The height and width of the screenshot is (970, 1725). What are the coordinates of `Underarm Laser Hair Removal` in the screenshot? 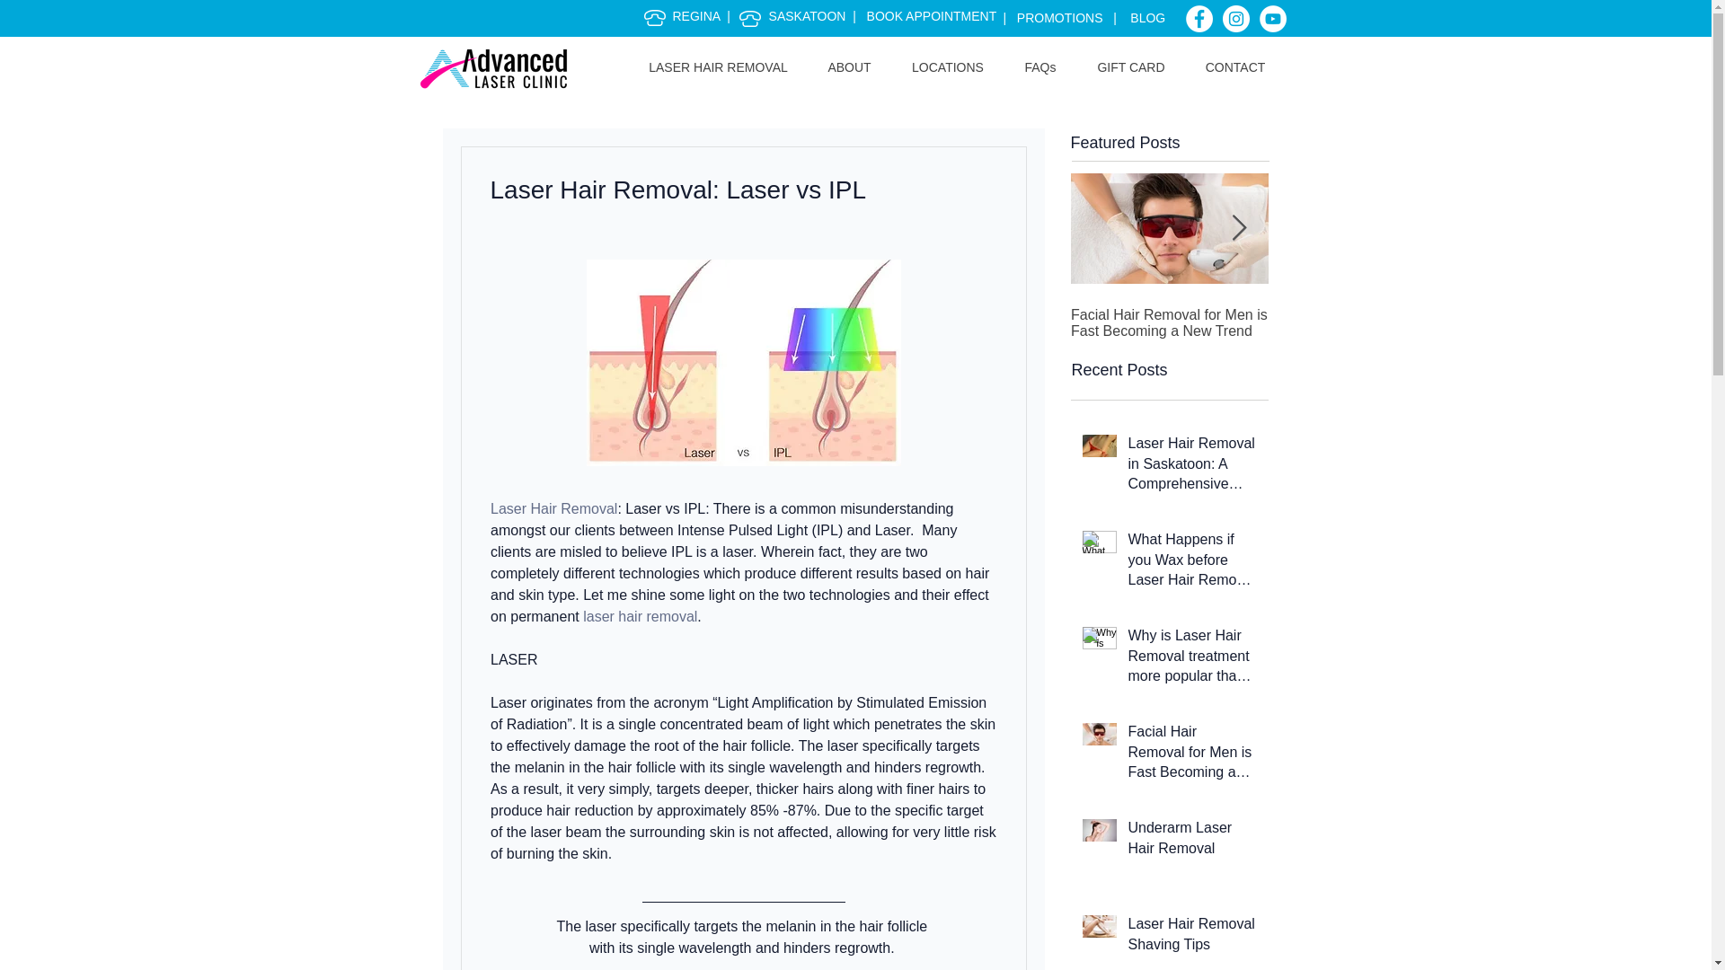 It's located at (1192, 842).